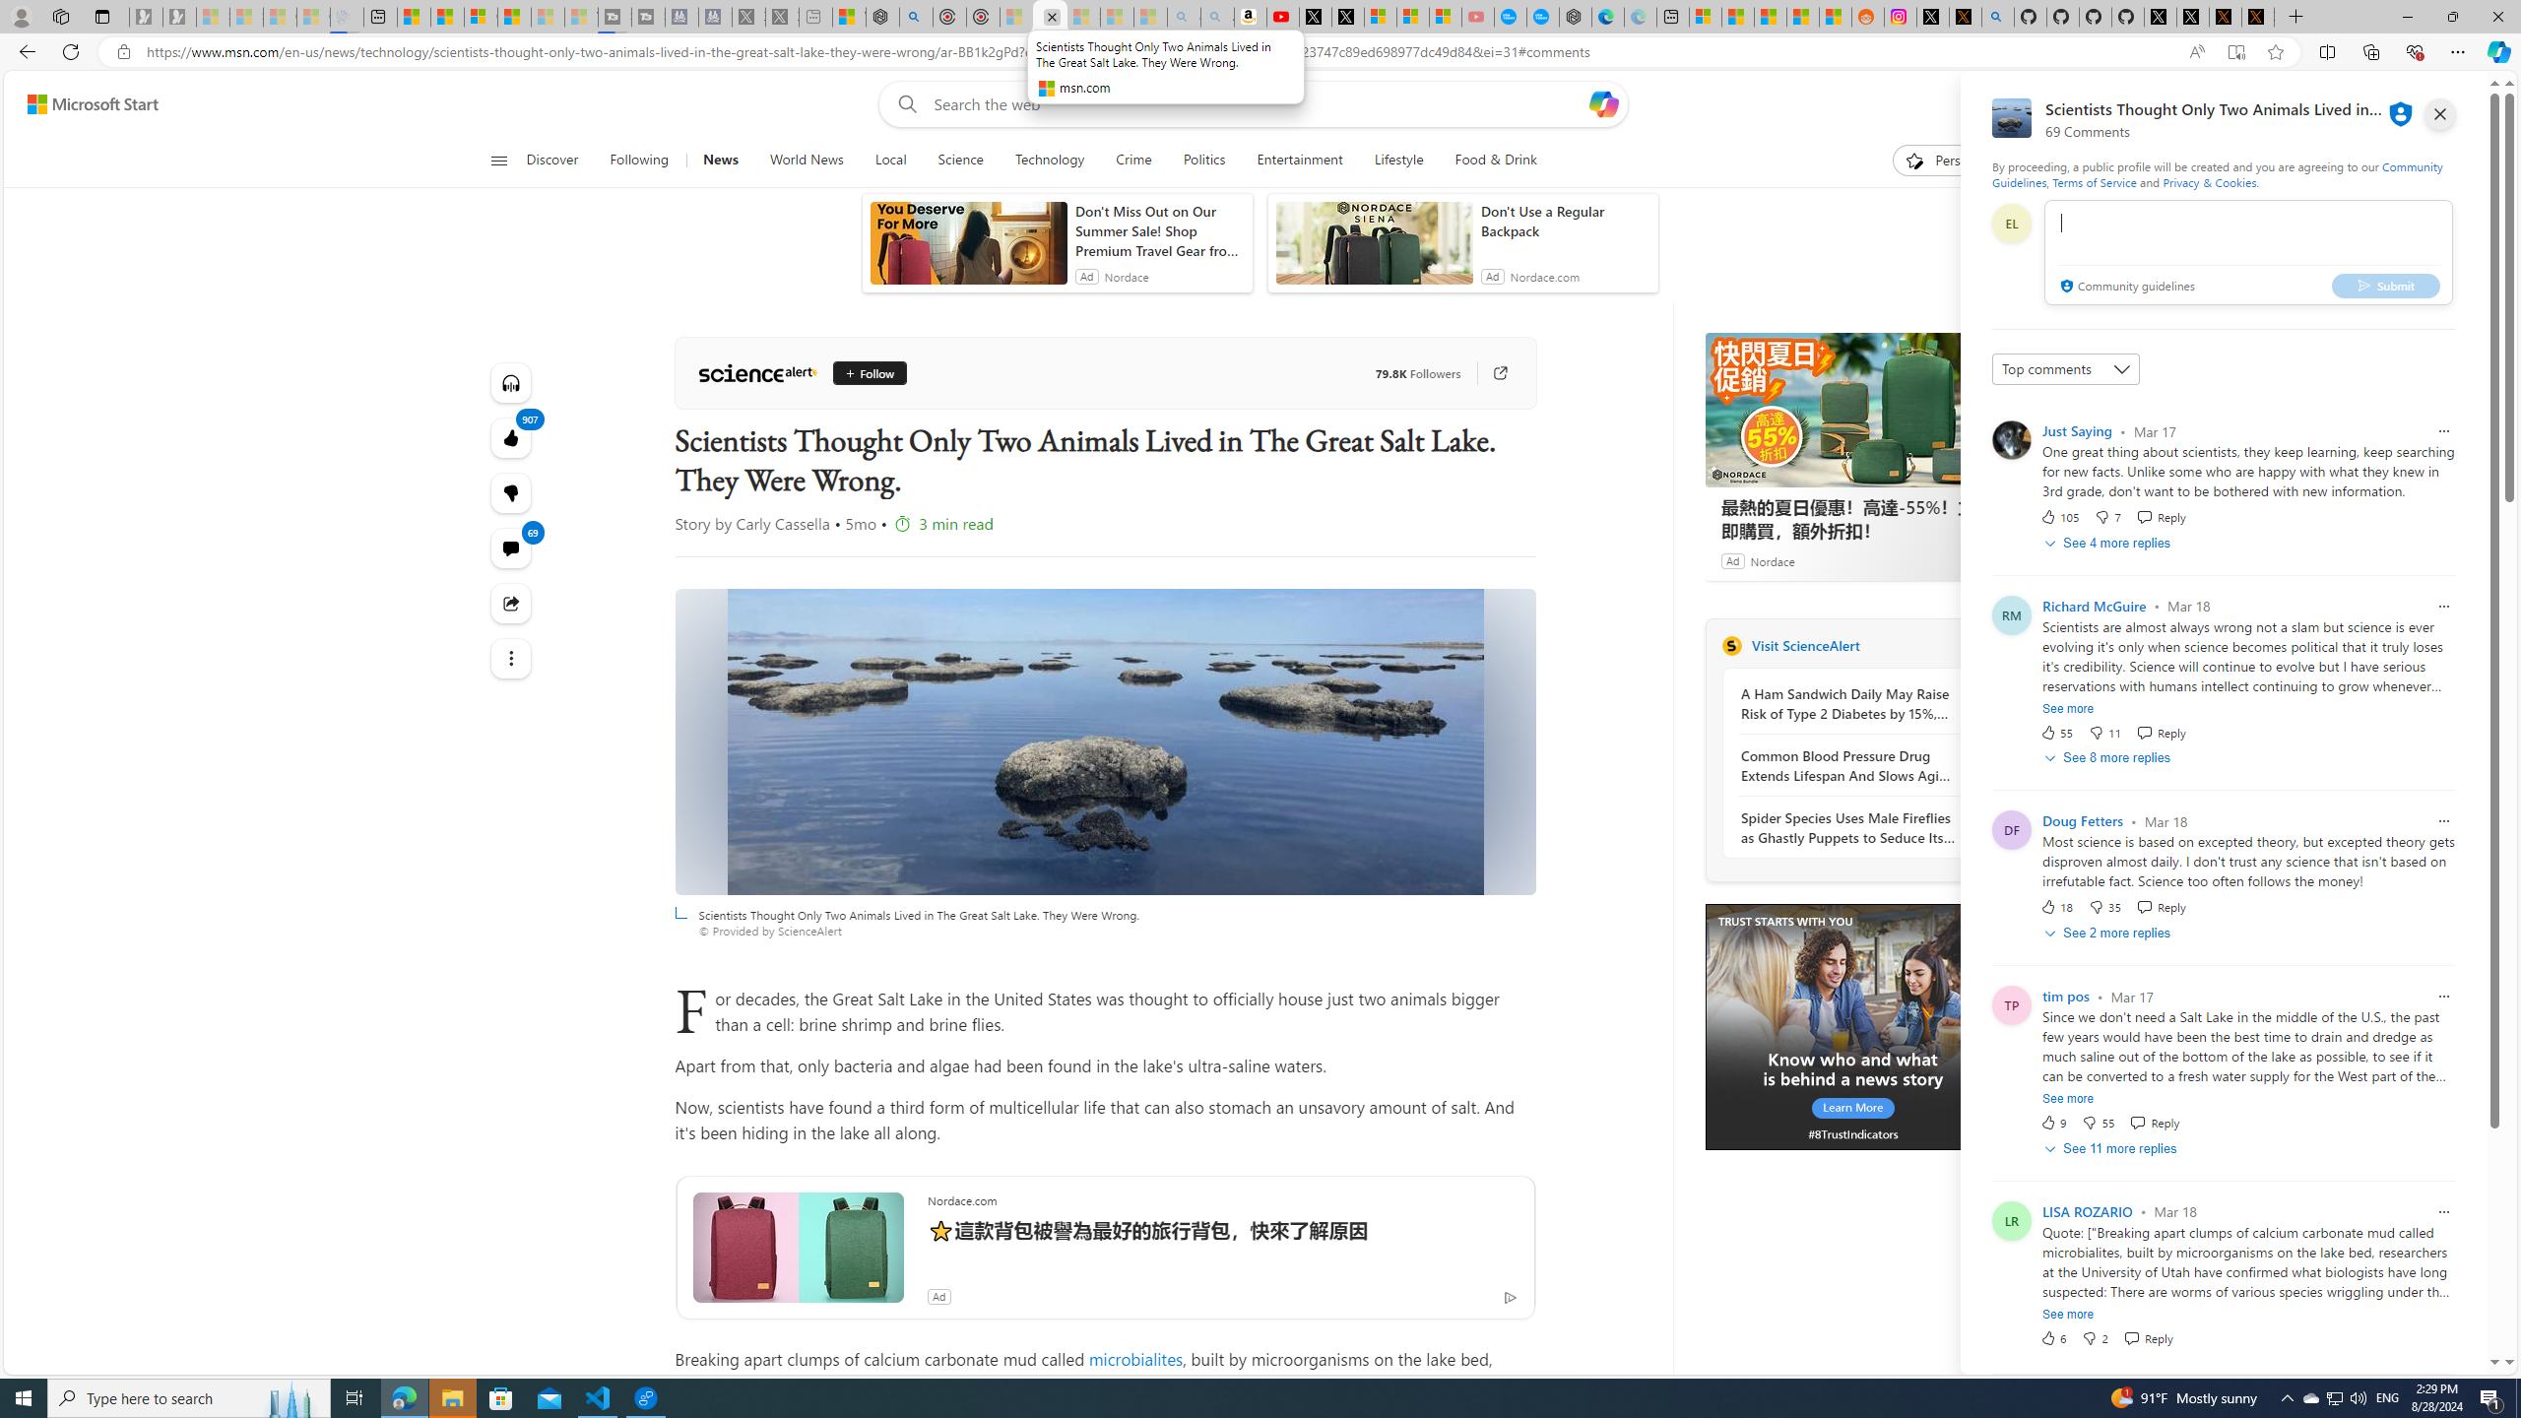 Image resolution: width=2521 pixels, height=1418 pixels. Describe the element at coordinates (2147, 1337) in the screenshot. I see `Reply Reply Comment` at that location.